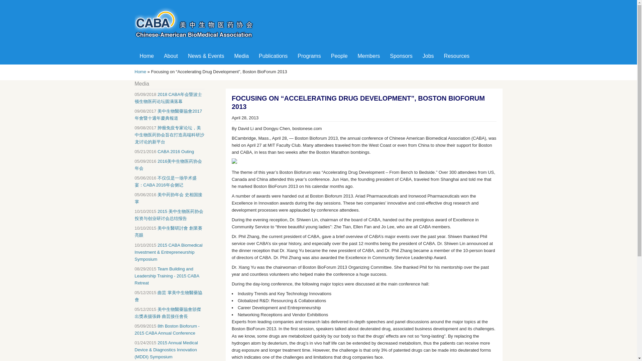 The height and width of the screenshot is (361, 642). I want to click on Media, so click(241, 56).